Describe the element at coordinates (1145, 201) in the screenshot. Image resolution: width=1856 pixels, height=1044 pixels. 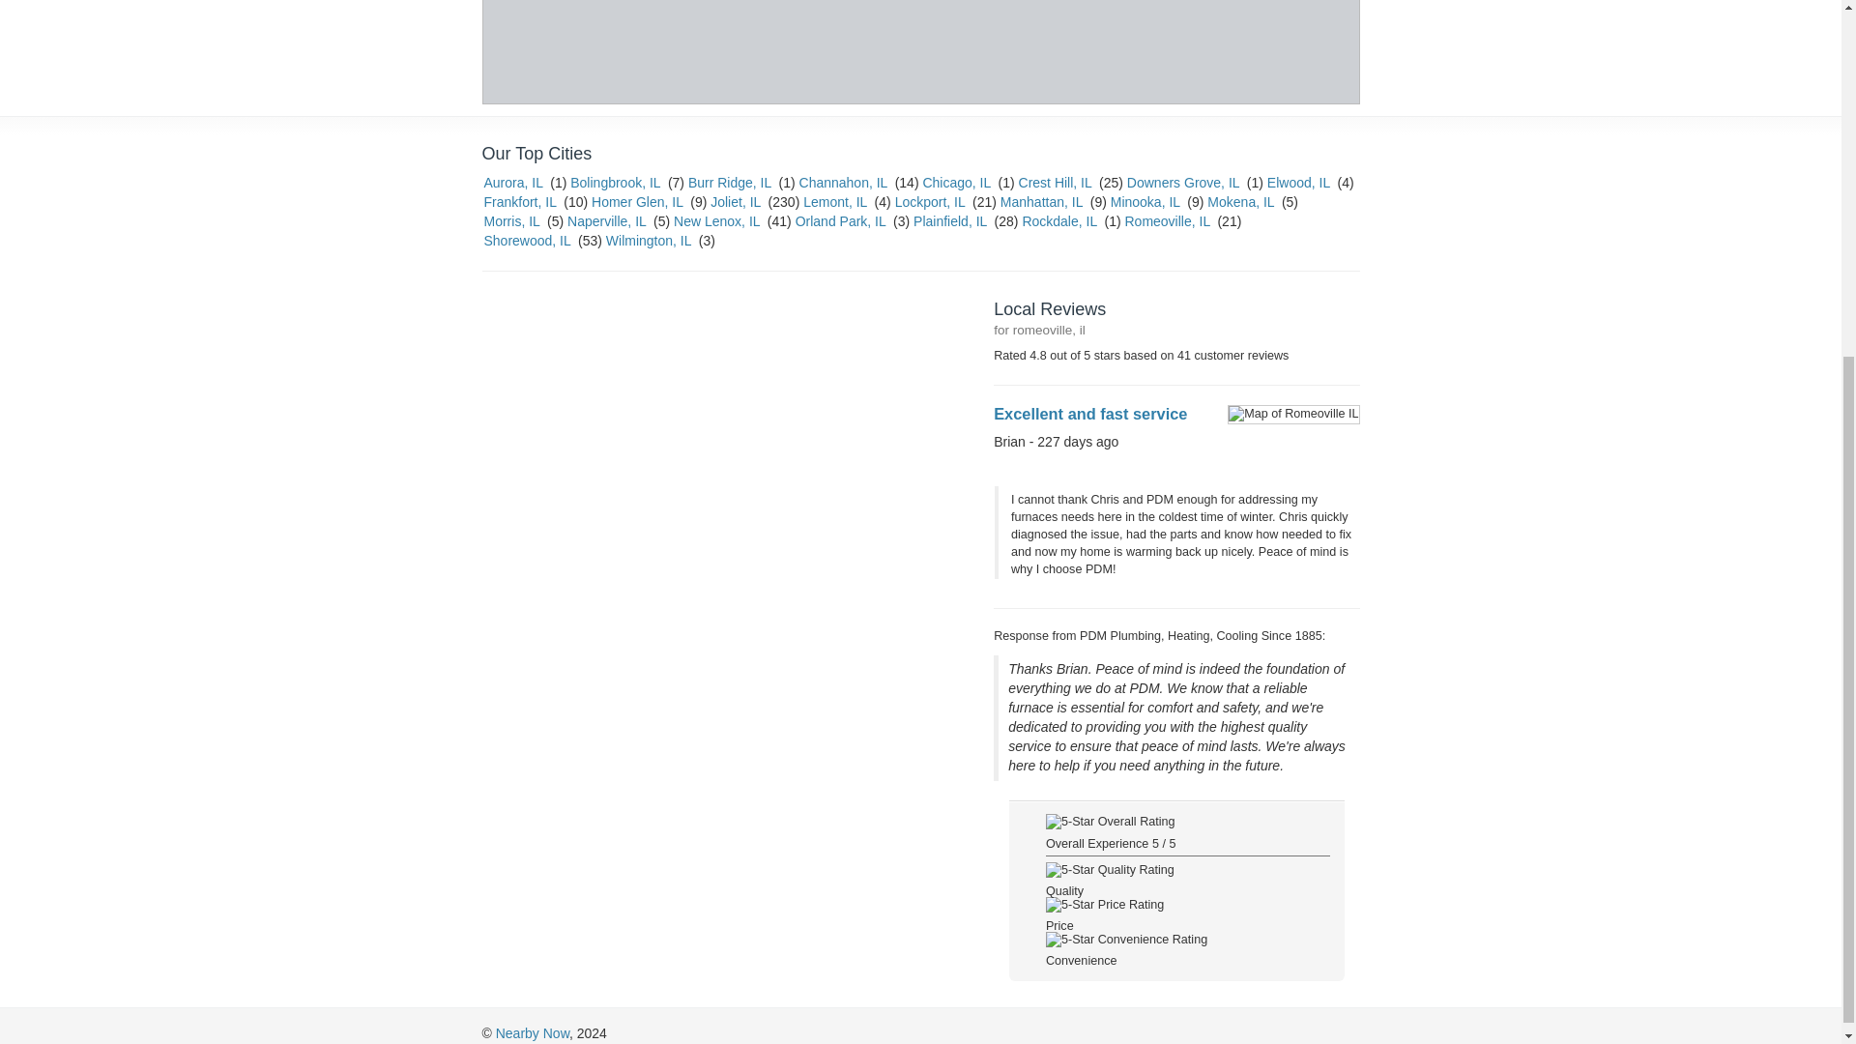
I see `Minooka, IL` at that location.